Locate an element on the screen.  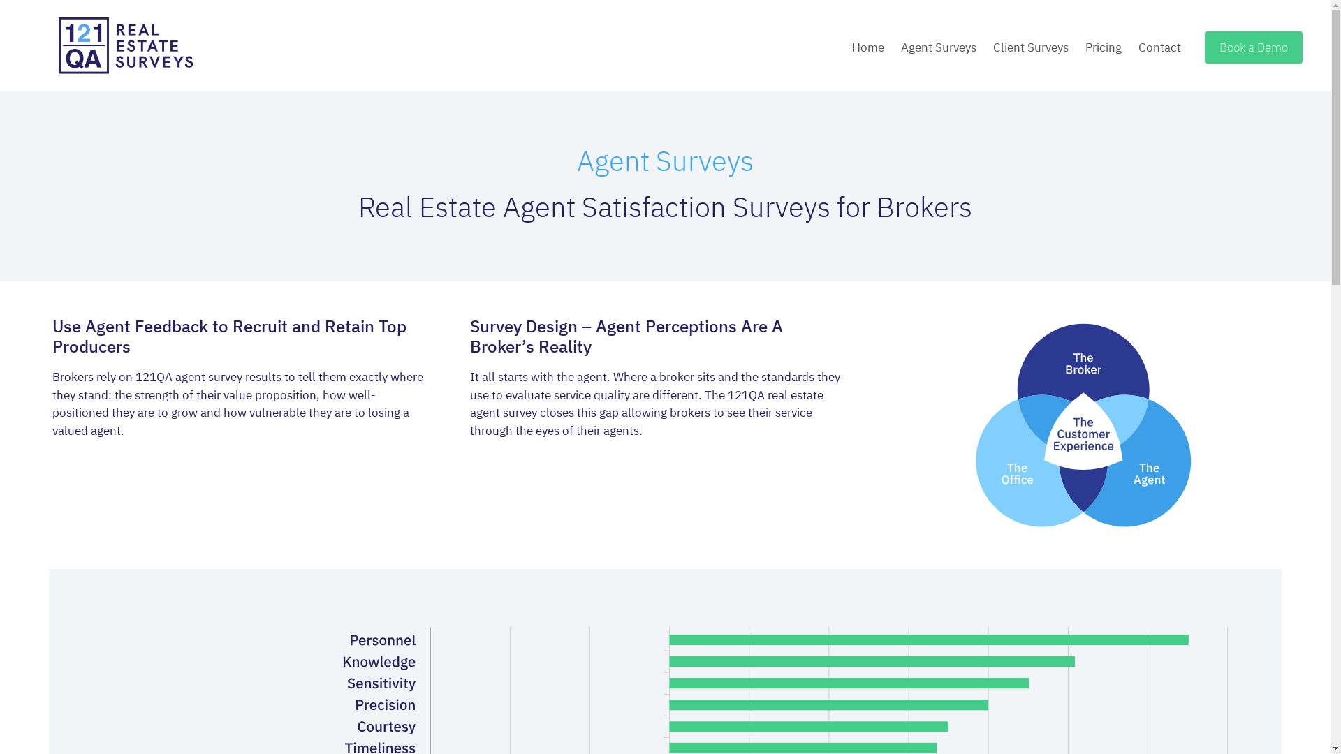
Contact is located at coordinates (1159, 47).